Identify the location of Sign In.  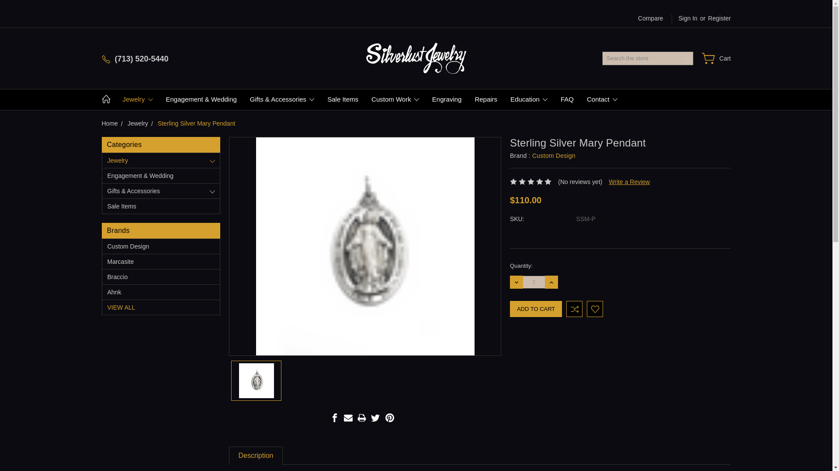
(685, 18).